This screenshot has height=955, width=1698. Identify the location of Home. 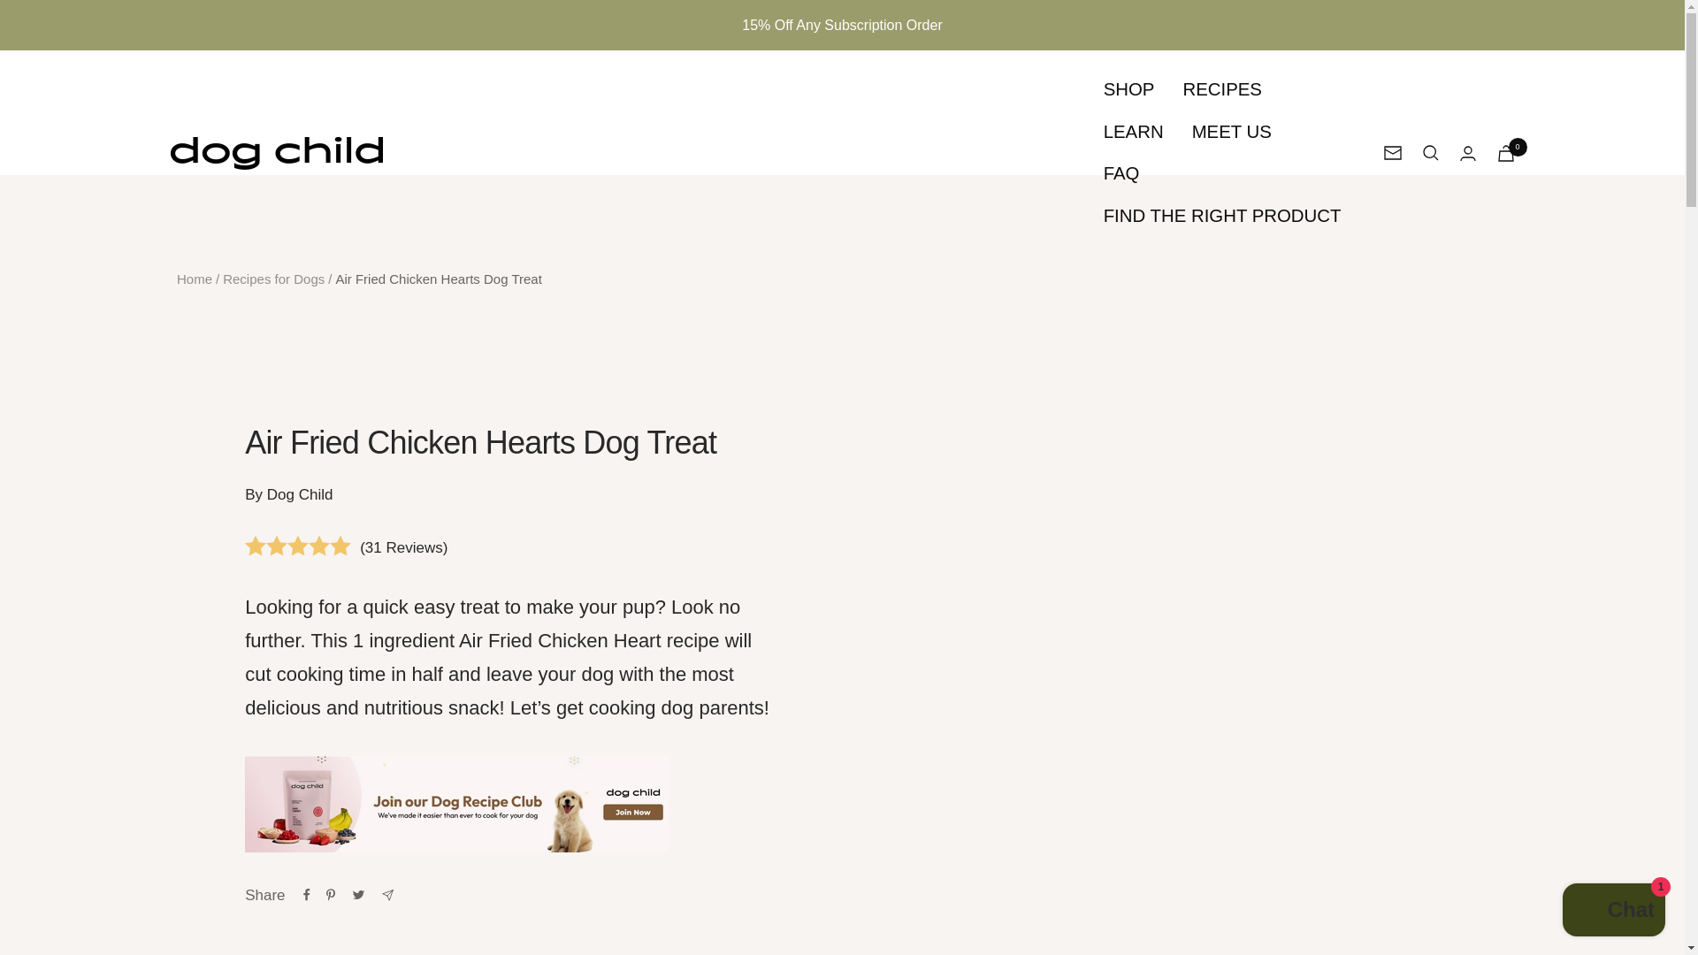
(195, 279).